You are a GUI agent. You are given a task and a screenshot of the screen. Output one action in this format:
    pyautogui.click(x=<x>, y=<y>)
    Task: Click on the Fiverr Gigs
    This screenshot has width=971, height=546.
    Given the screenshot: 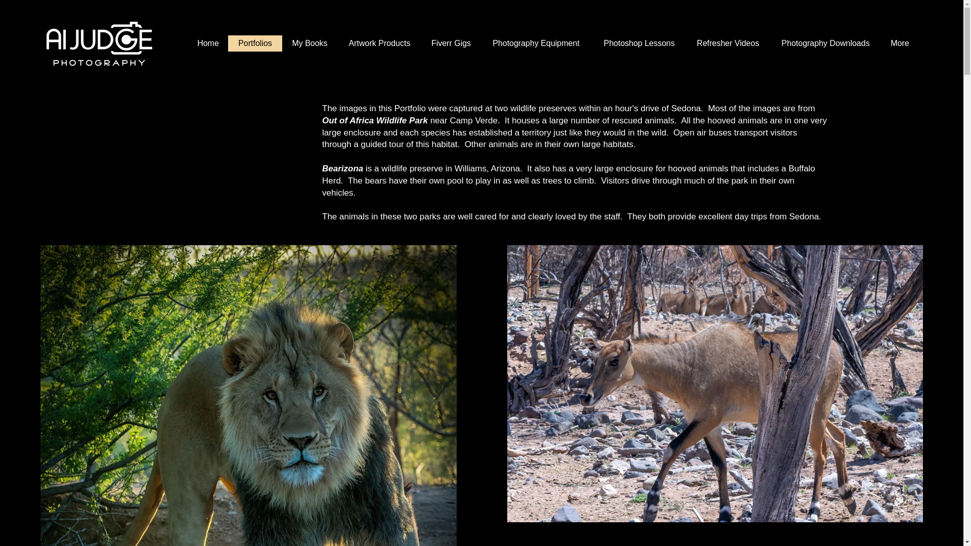 What is the action you would take?
    pyautogui.click(x=451, y=43)
    